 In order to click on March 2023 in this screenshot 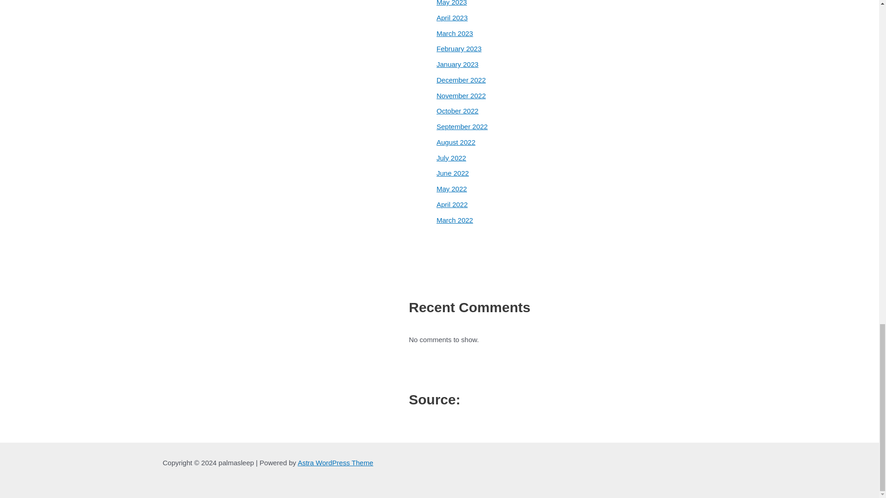, I will do `click(455, 33)`.